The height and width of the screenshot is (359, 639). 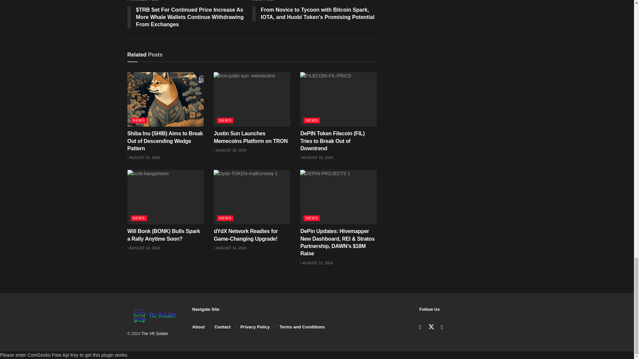 I want to click on tron-justin sun- memecoins  The VR Soldier, so click(x=252, y=99).